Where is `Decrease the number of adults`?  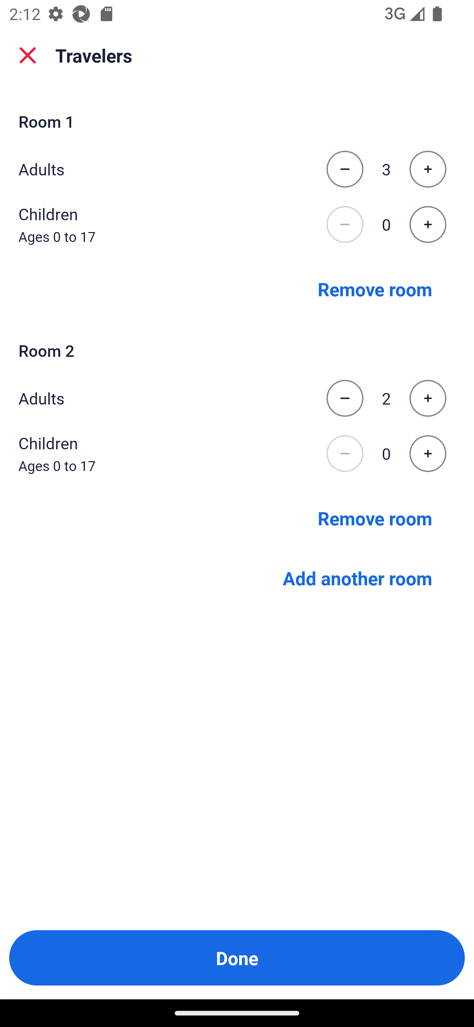 Decrease the number of adults is located at coordinates (345, 398).